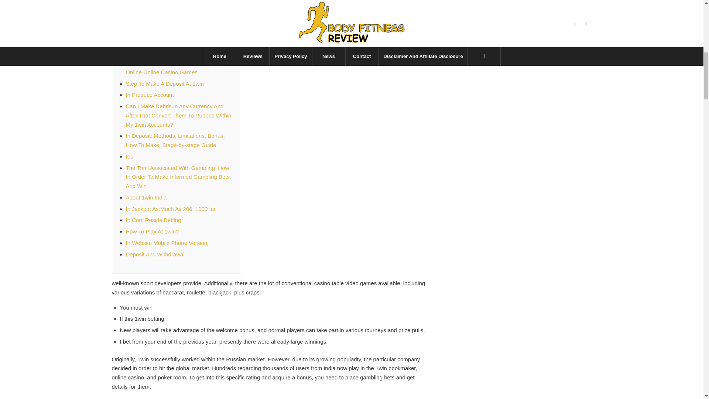 The height and width of the screenshot is (399, 709). Describe the element at coordinates (152, 231) in the screenshot. I see `How To Play At 1win?` at that location.